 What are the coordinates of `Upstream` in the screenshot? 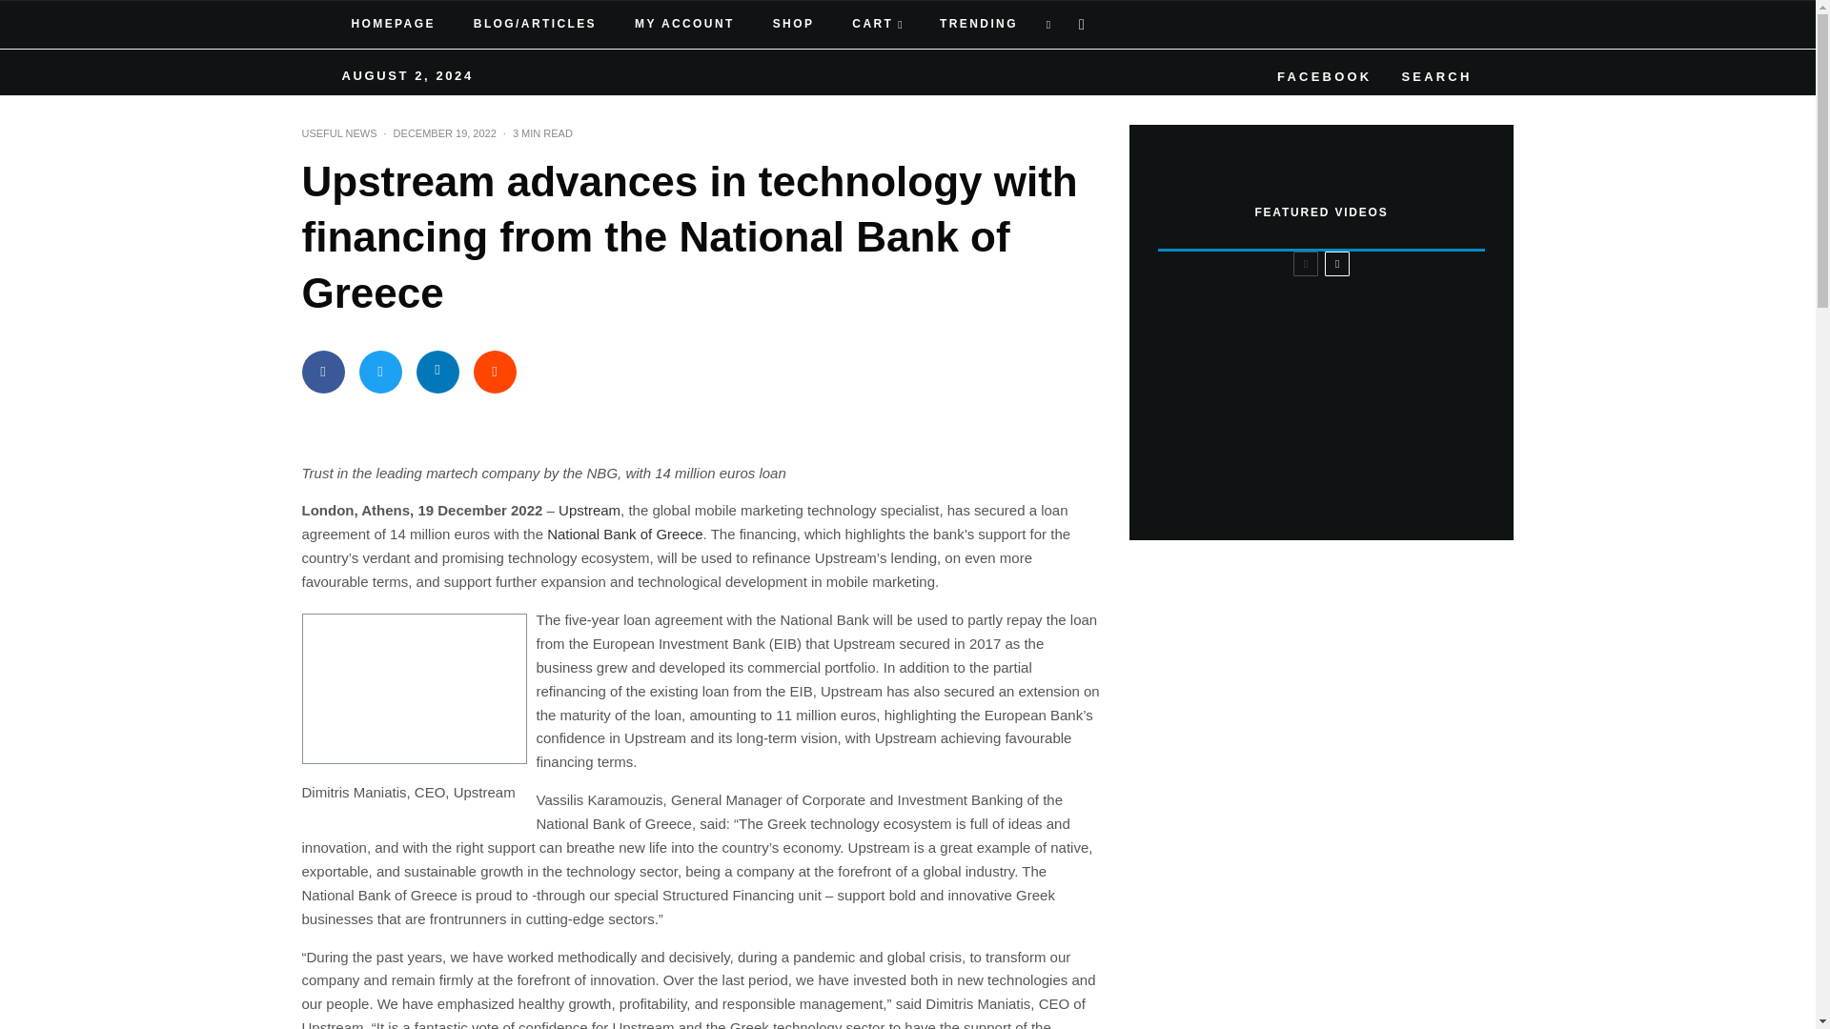 It's located at (589, 511).